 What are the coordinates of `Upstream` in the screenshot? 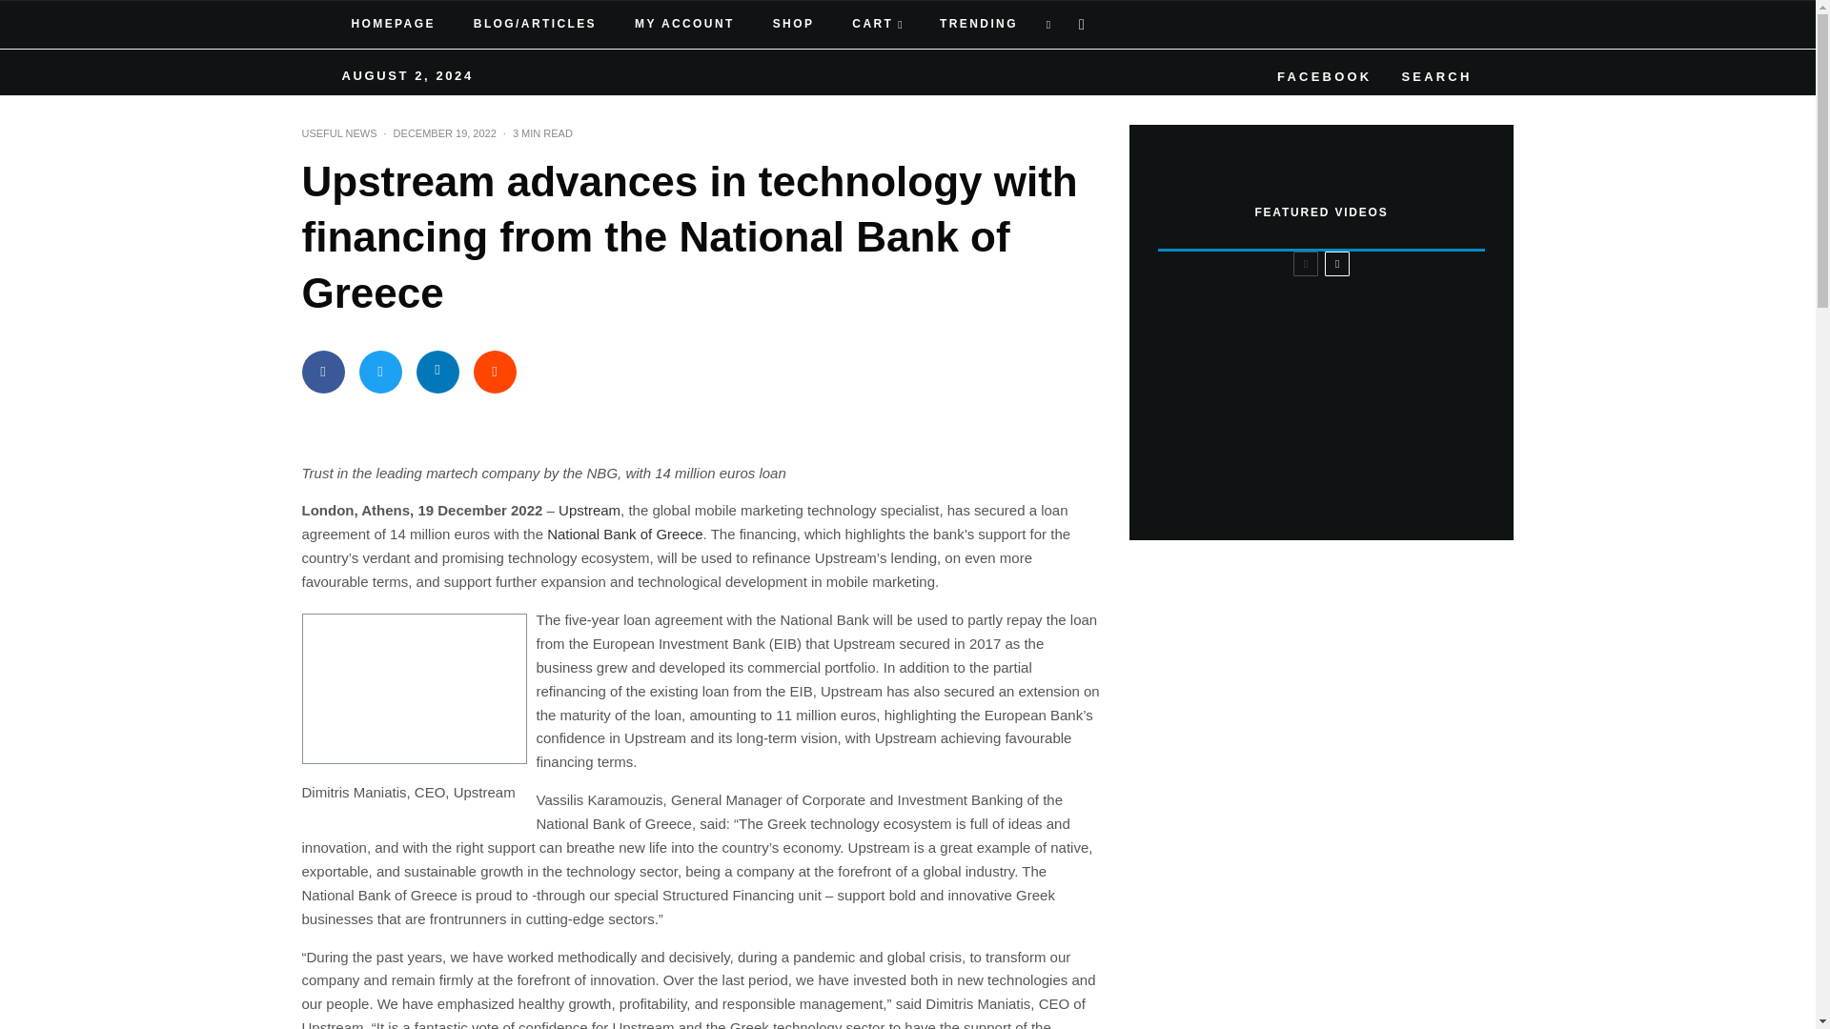 It's located at (589, 511).